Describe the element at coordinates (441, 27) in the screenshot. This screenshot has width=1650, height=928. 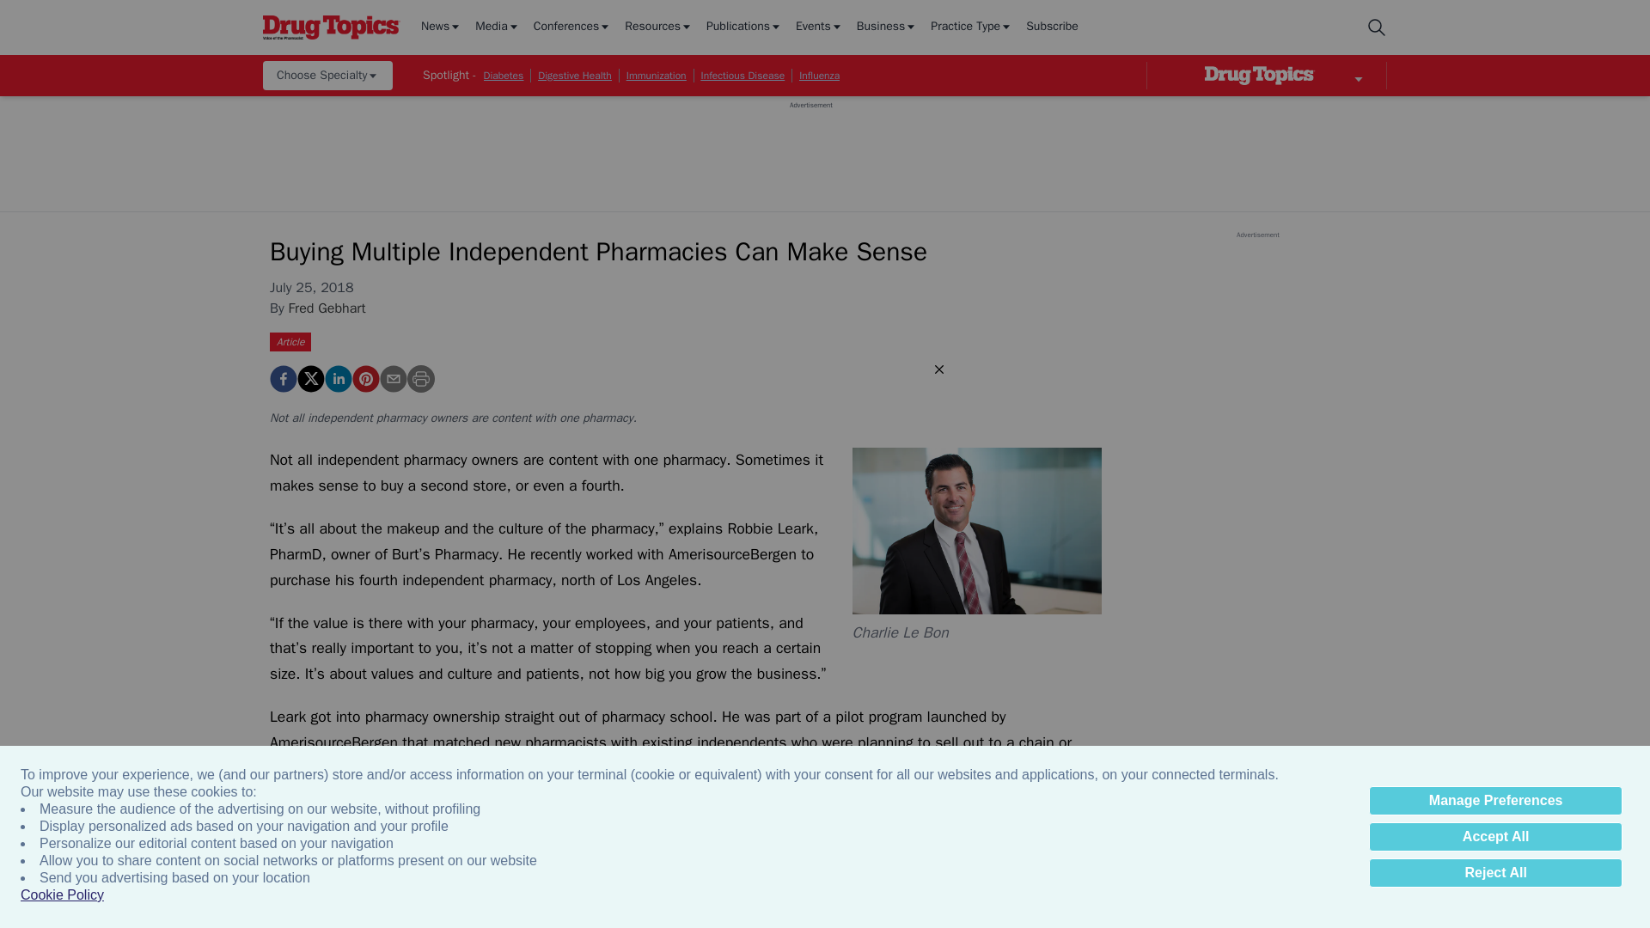
I see `News` at that location.